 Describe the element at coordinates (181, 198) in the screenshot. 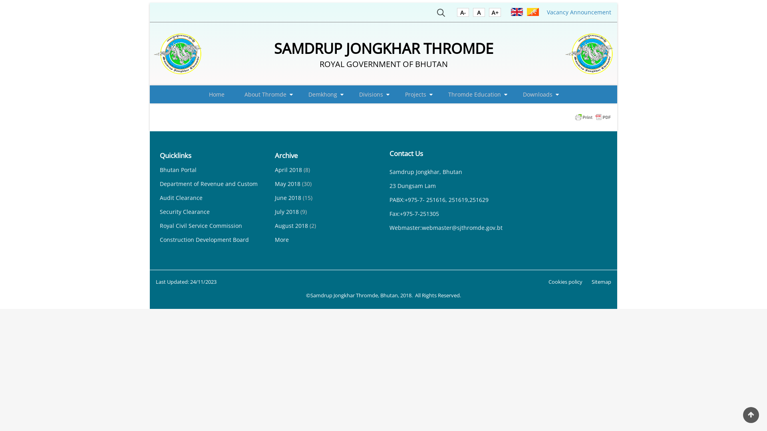

I see `Audit Clearance` at that location.